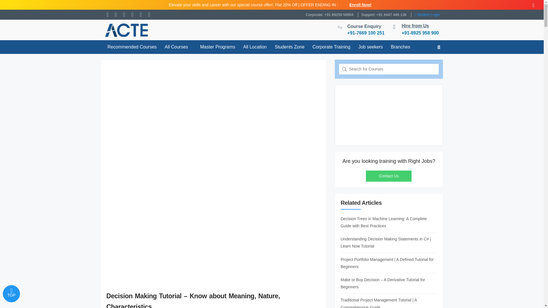  What do you see at coordinates (427, 14) in the screenshot?
I see `student login` at bounding box center [427, 14].